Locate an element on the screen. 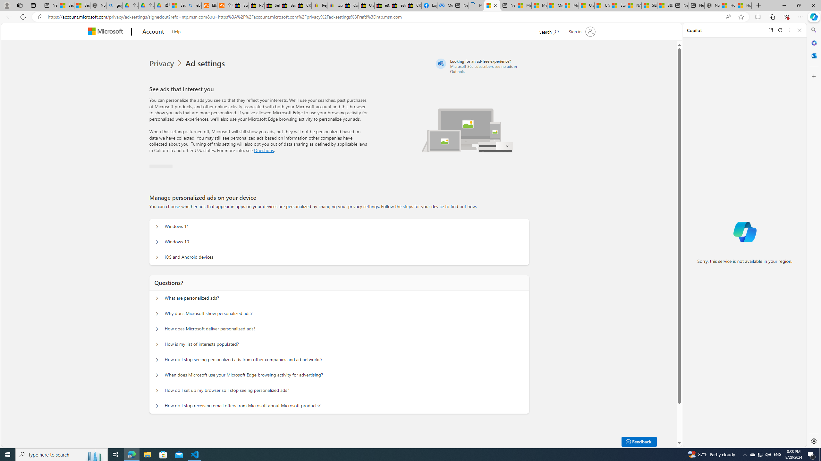 The image size is (821, 461). Looking for an ad-free experience? is located at coordinates (482, 66).